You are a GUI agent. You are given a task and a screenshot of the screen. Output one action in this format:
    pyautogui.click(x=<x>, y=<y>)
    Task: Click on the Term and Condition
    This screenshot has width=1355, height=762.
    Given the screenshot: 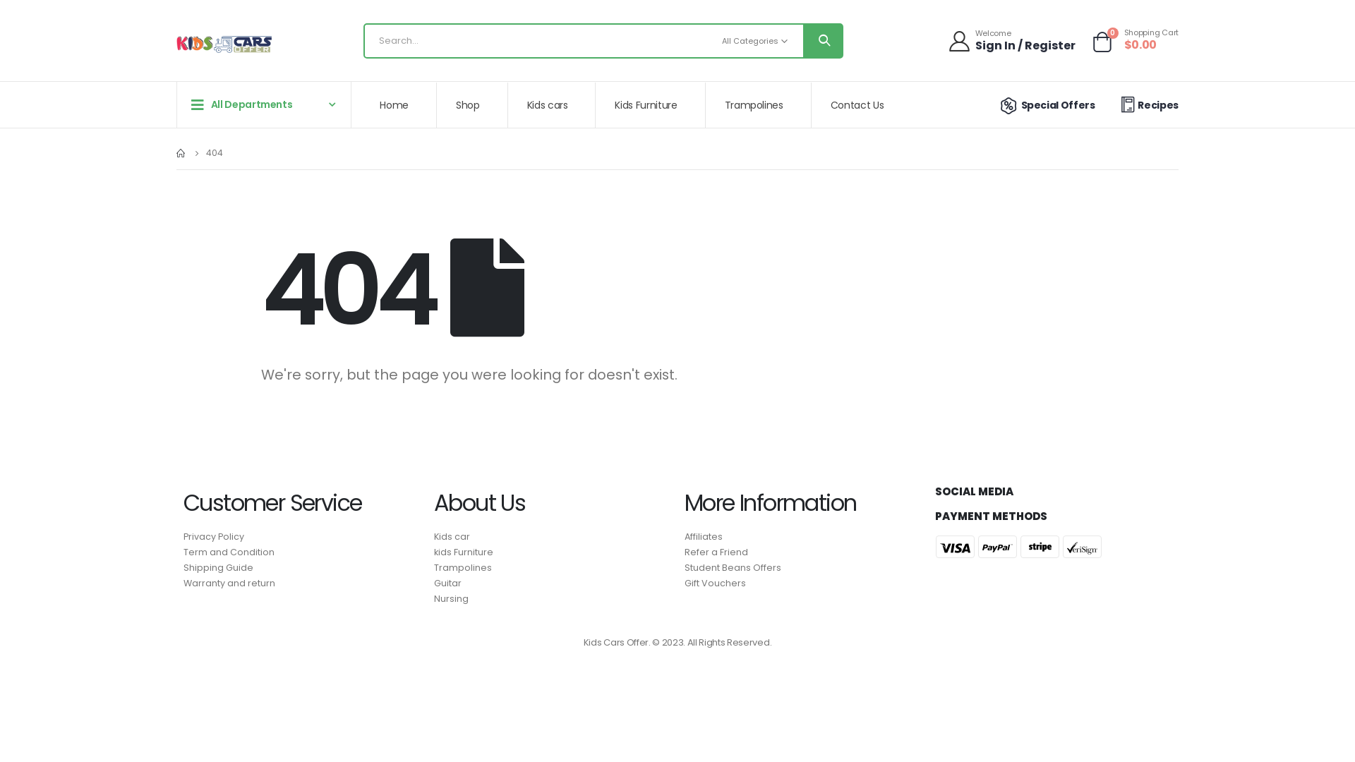 What is the action you would take?
    pyautogui.click(x=302, y=552)
    